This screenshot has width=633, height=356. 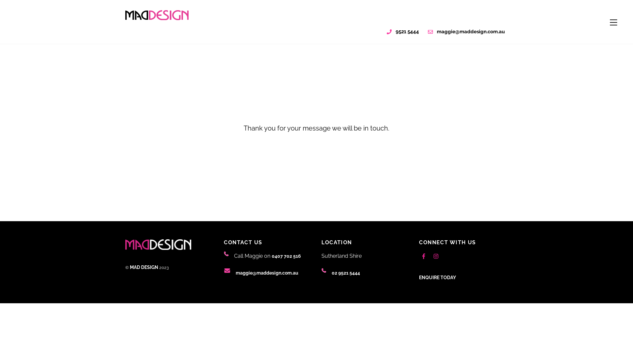 I want to click on maggie@maddesign.com.au, so click(x=467, y=32).